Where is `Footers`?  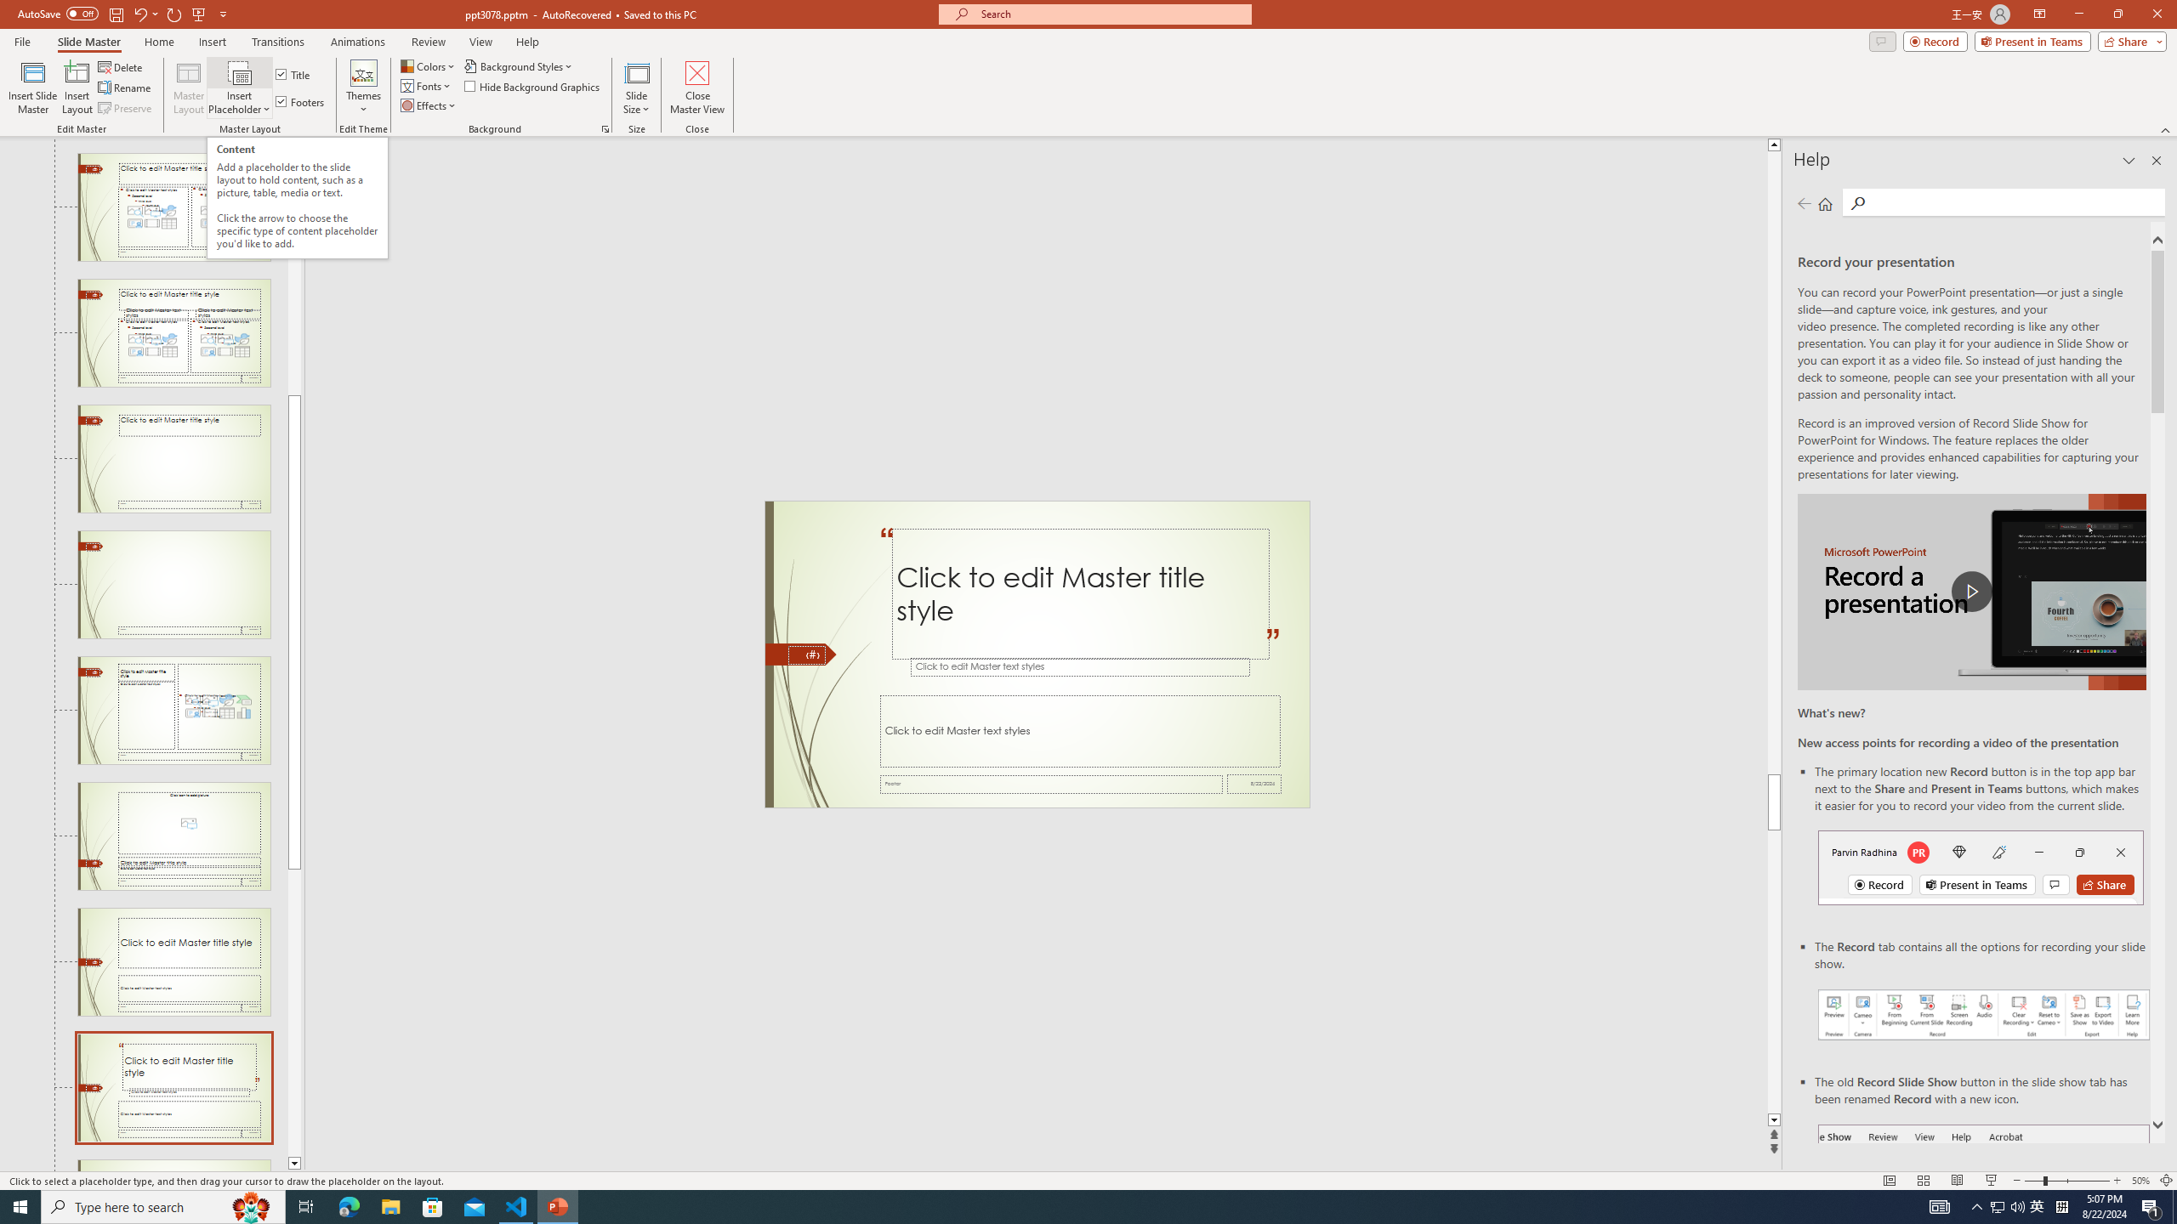
Footers is located at coordinates (301, 102).